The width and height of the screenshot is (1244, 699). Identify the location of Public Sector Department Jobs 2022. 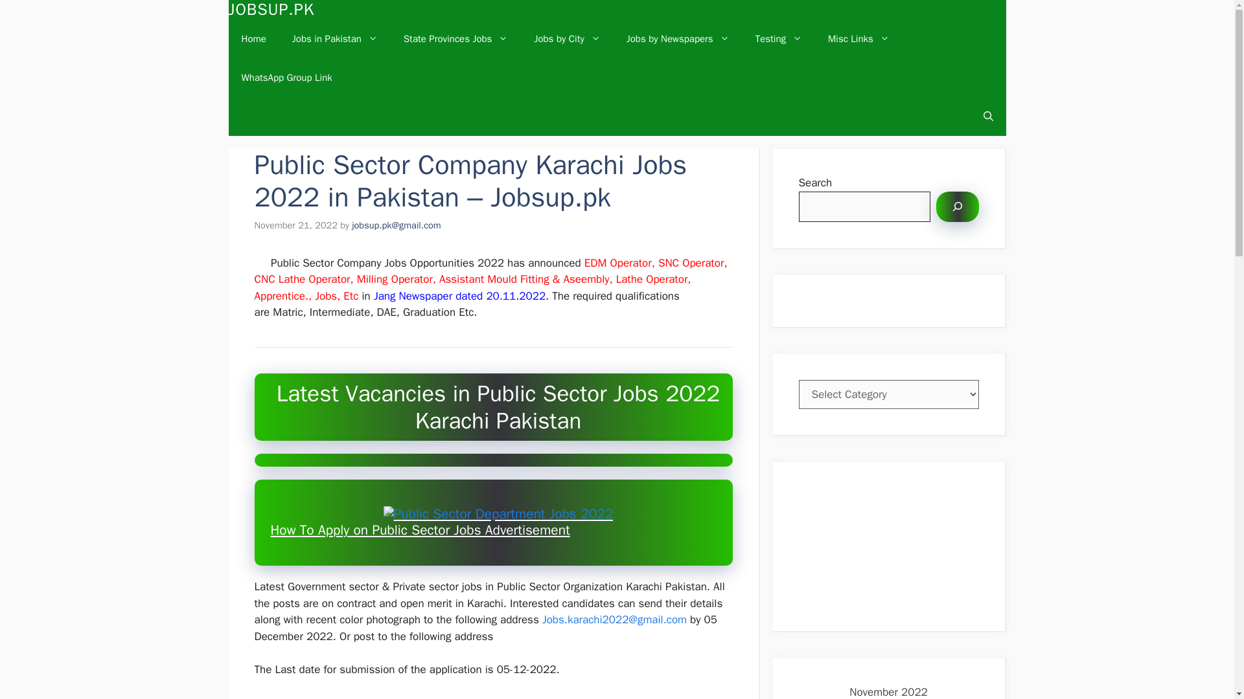
(498, 514).